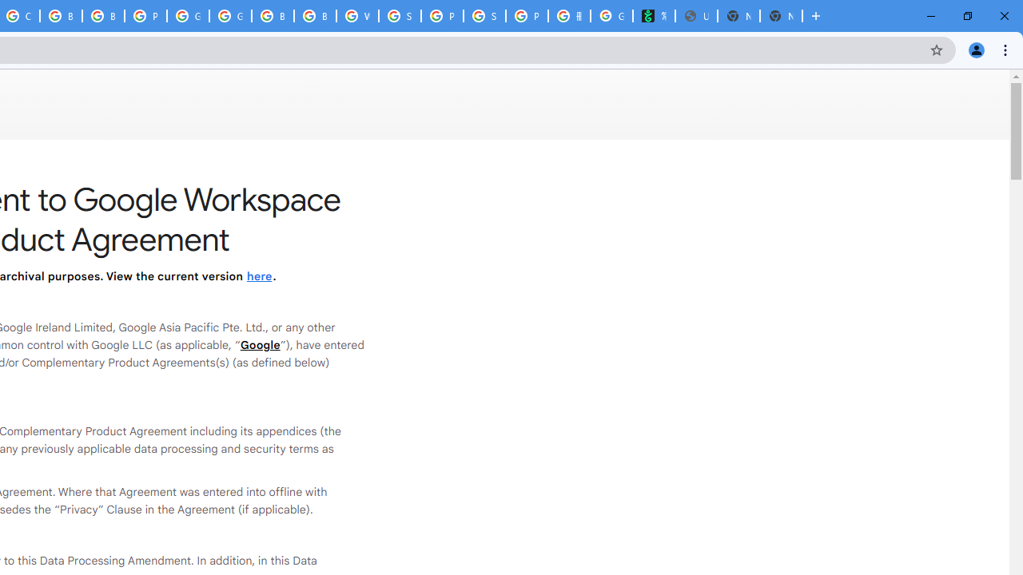  I want to click on Browse Chrome as a guest - Computer - Google Chrome Help, so click(103, 16).